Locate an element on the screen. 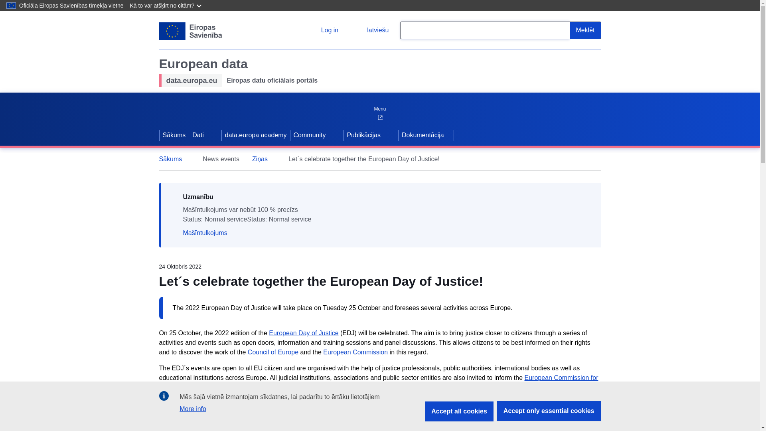 The image size is (766, 431). Menu is located at coordinates (379, 107).